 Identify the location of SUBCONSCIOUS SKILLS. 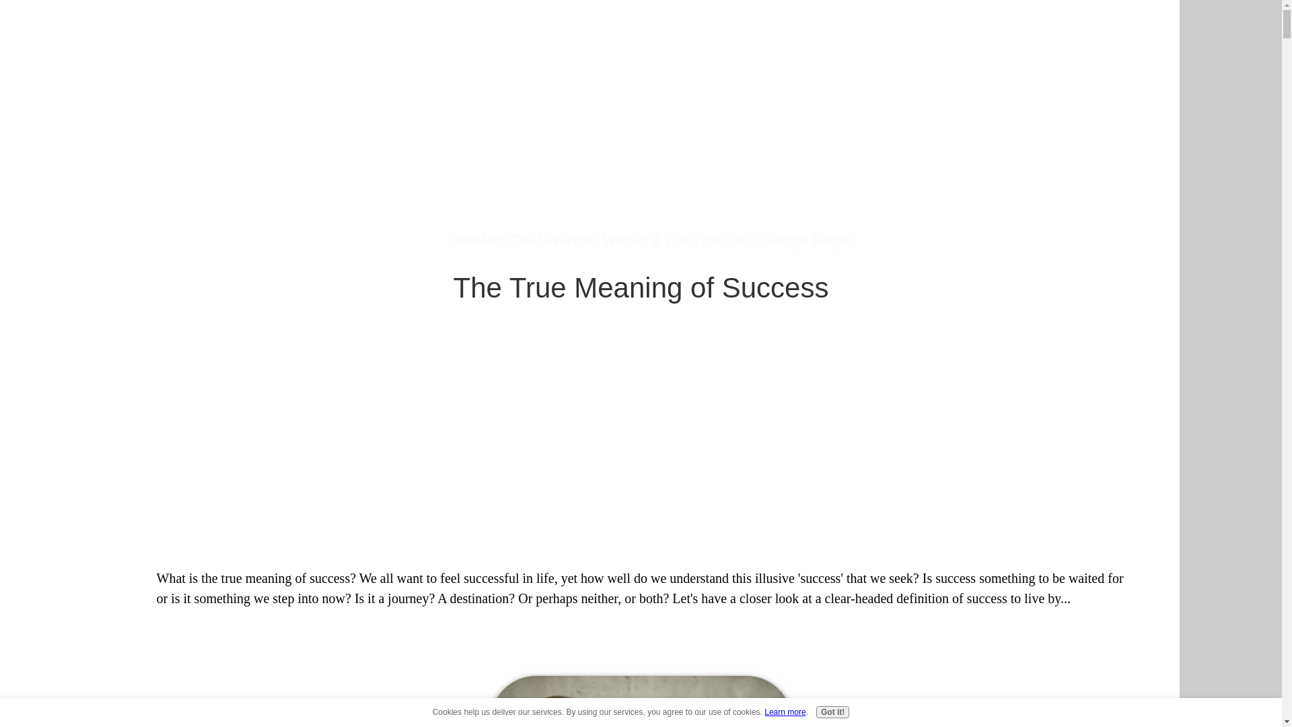
(877, 25).